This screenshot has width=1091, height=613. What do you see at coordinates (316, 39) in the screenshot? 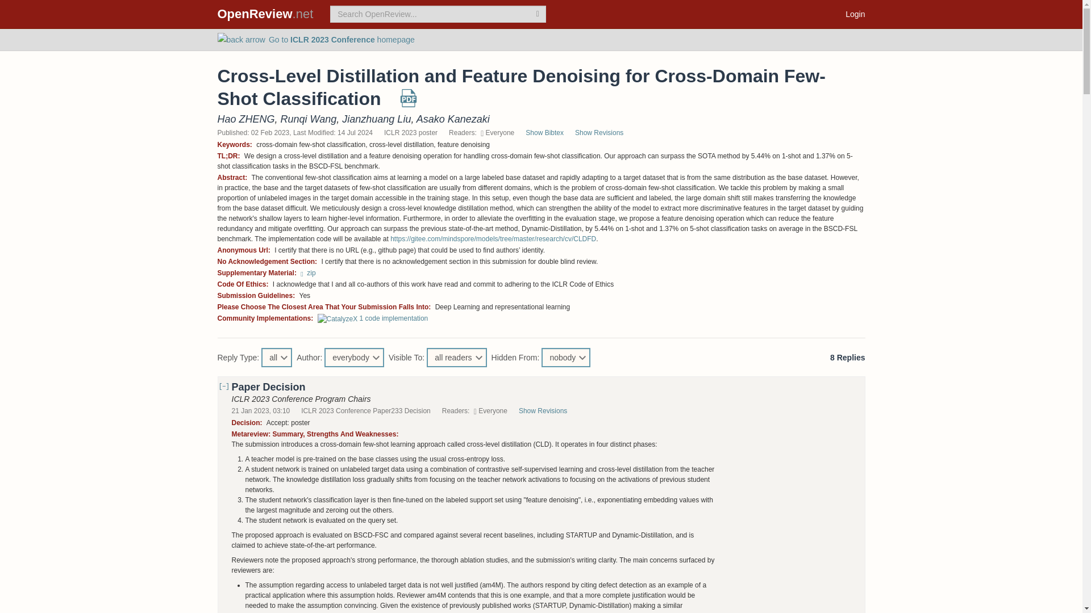
I see `Venue Homepage` at bounding box center [316, 39].